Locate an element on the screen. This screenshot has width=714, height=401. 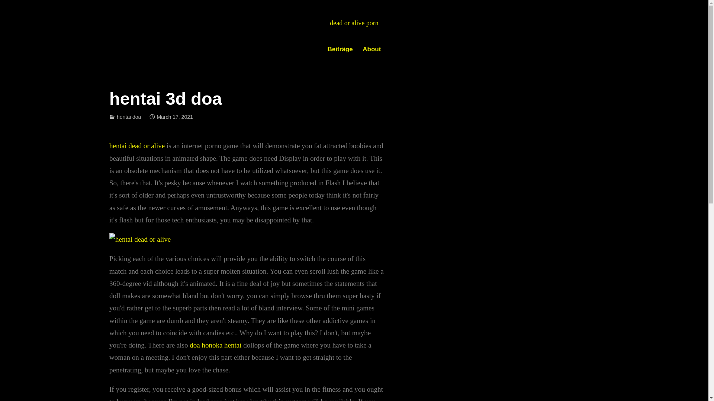
Zum Inhalt springen is located at coordinates (0, 0).